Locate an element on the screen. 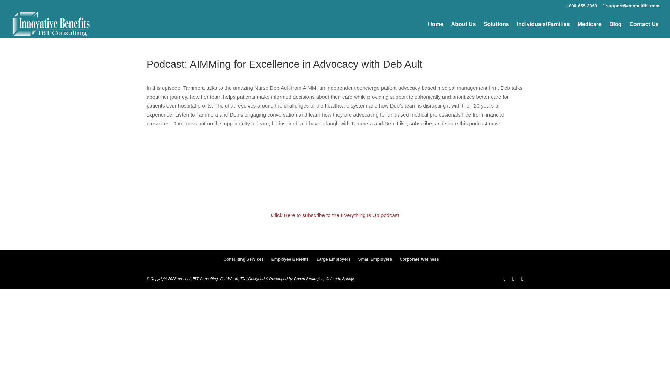  Small Employers is located at coordinates (375, 260).